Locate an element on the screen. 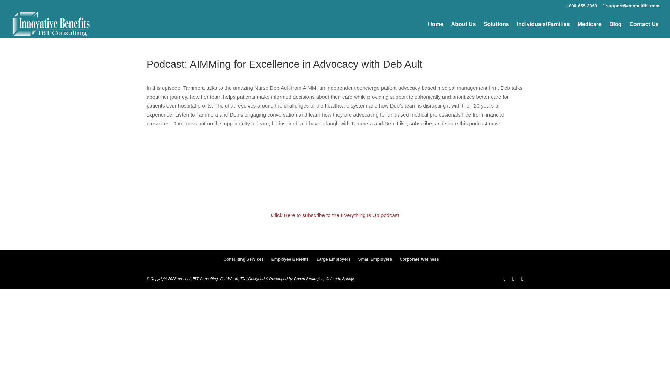  Small Employers is located at coordinates (375, 260).